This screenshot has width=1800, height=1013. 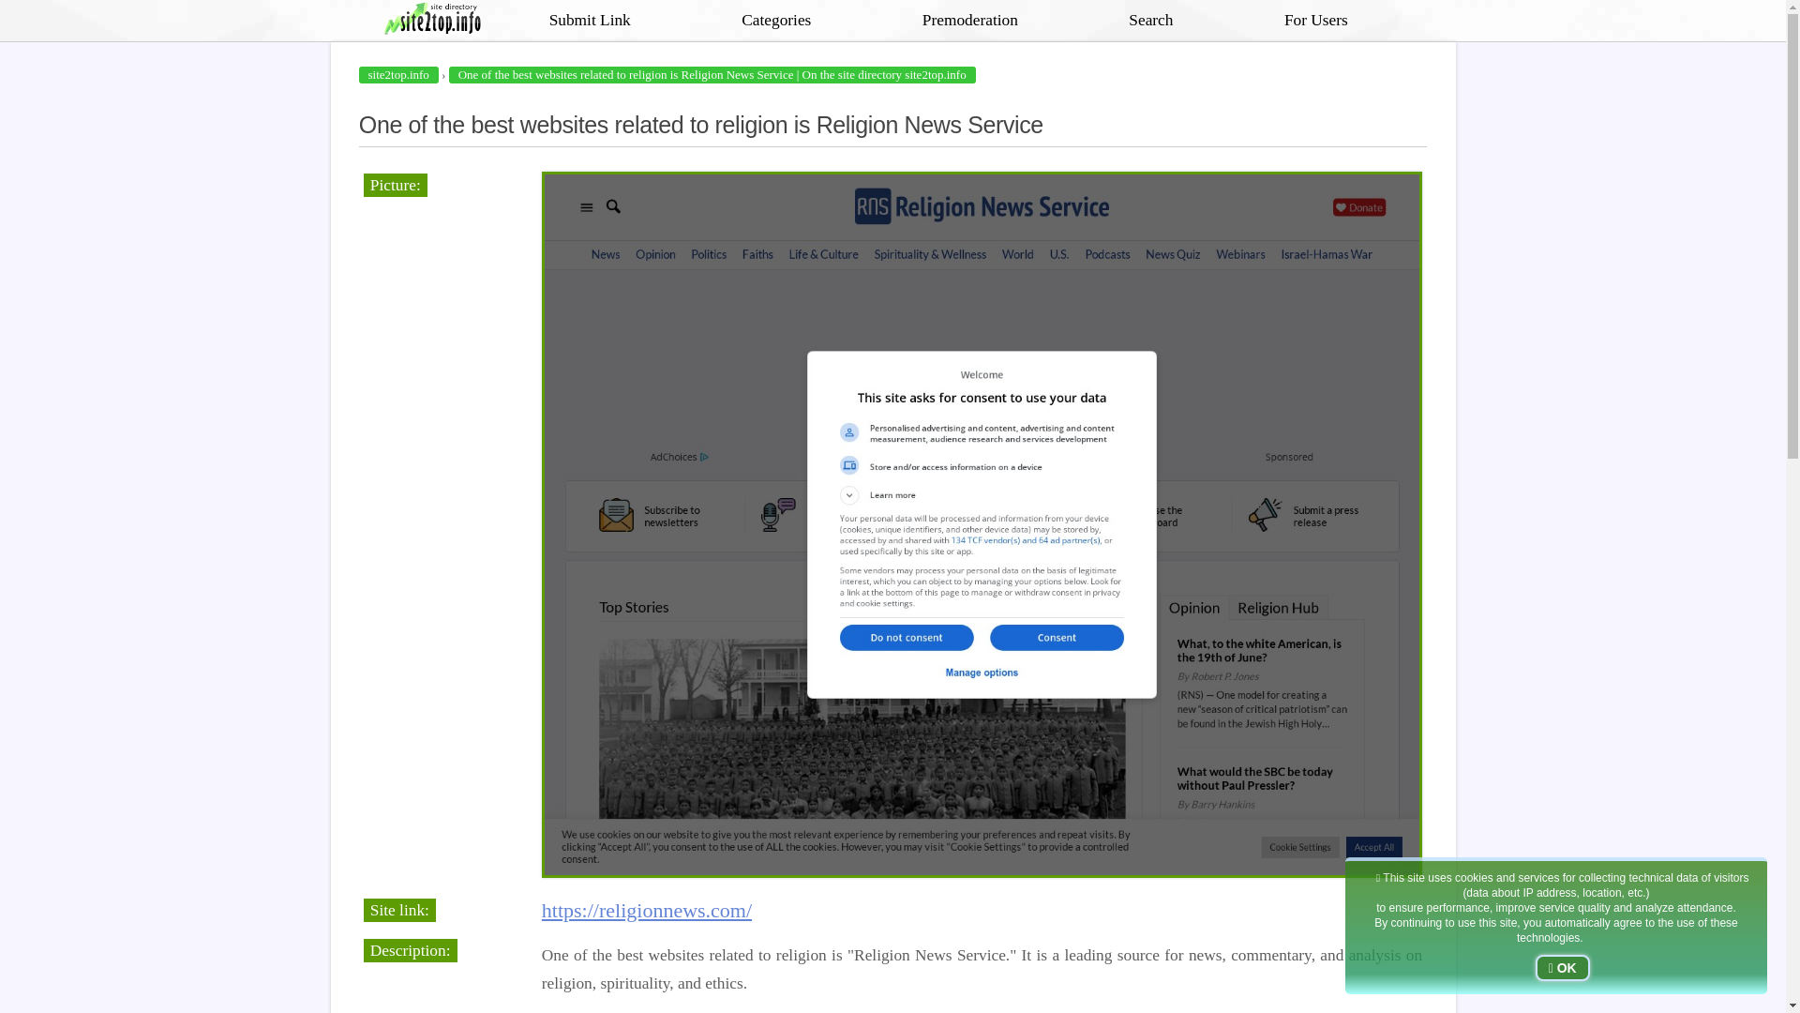 I want to click on Categories, so click(x=775, y=21).